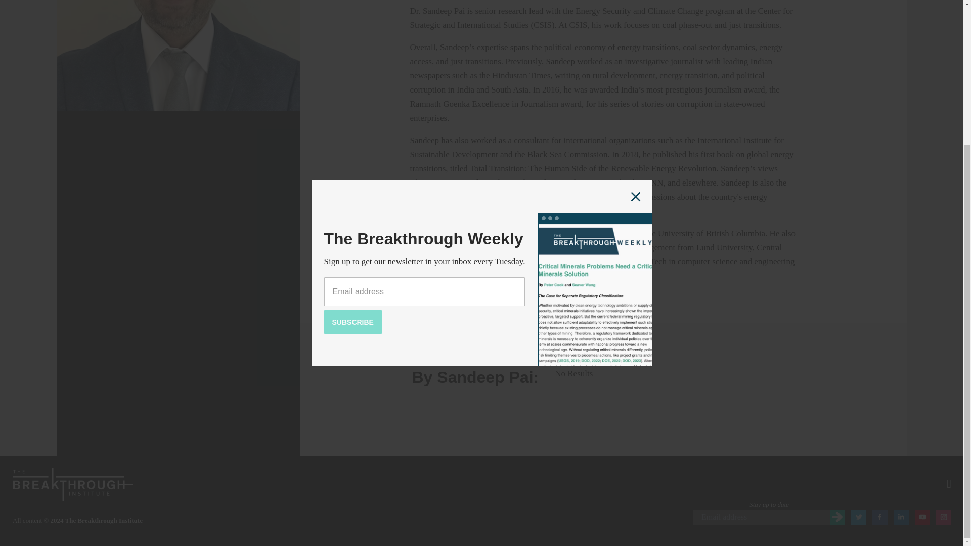 The height and width of the screenshot is (546, 971). What do you see at coordinates (352, 131) in the screenshot?
I see `Subscribe` at bounding box center [352, 131].